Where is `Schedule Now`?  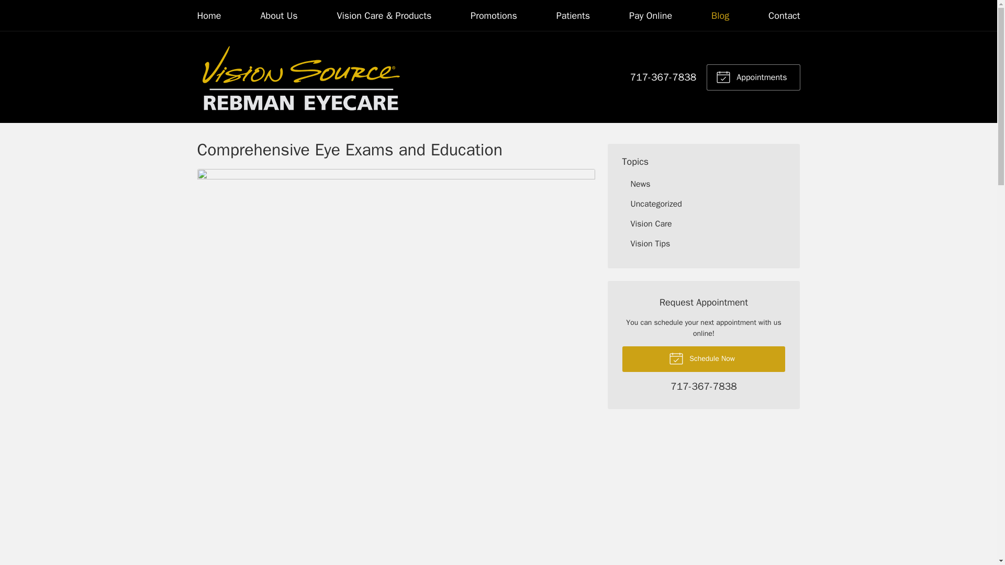 Schedule Now is located at coordinates (703, 359).